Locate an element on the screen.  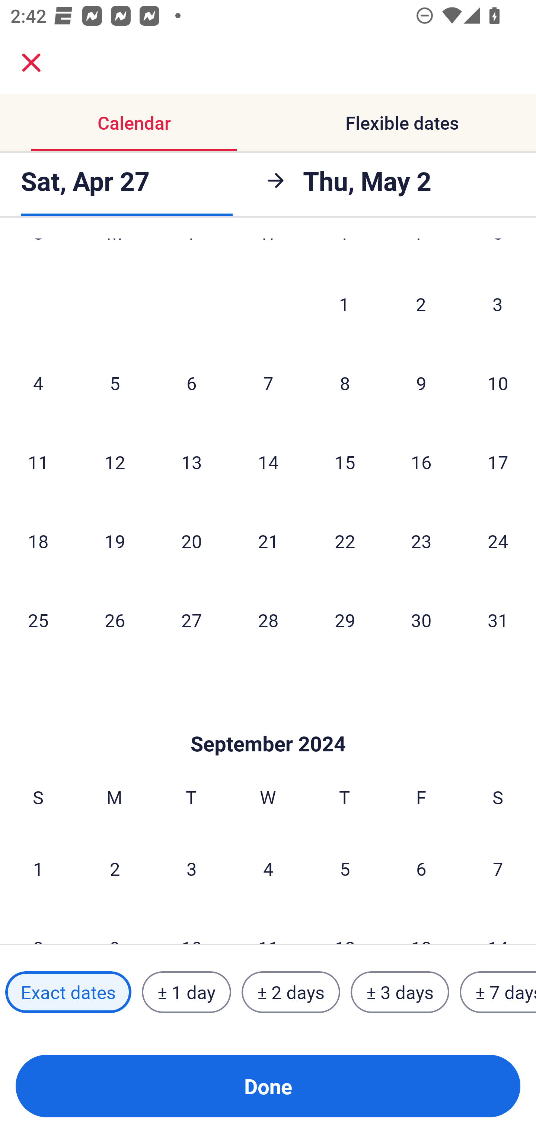
16 Friday, August 16, 2024 is located at coordinates (421, 461).